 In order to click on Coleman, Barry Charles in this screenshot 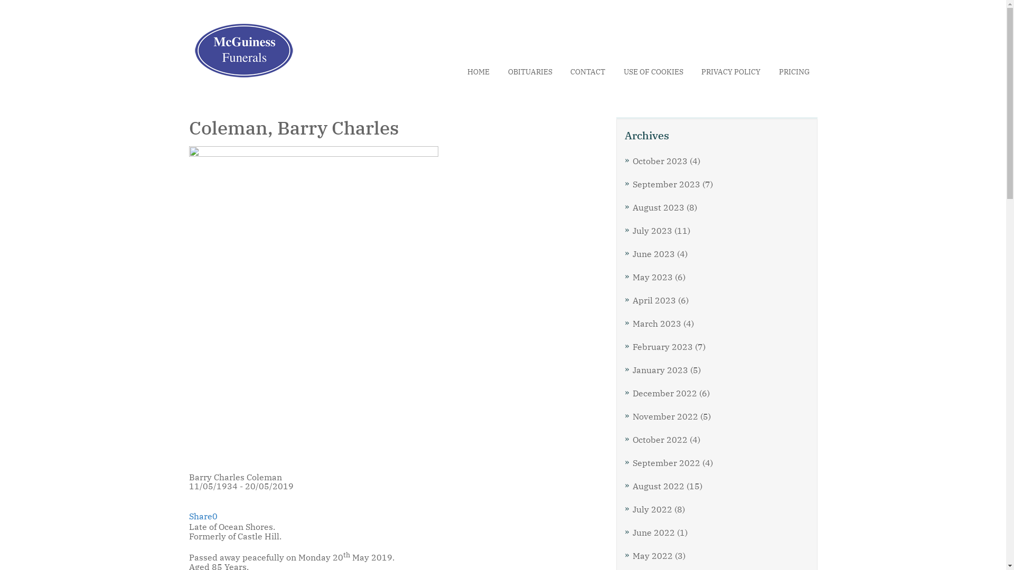, I will do `click(314, 307)`.